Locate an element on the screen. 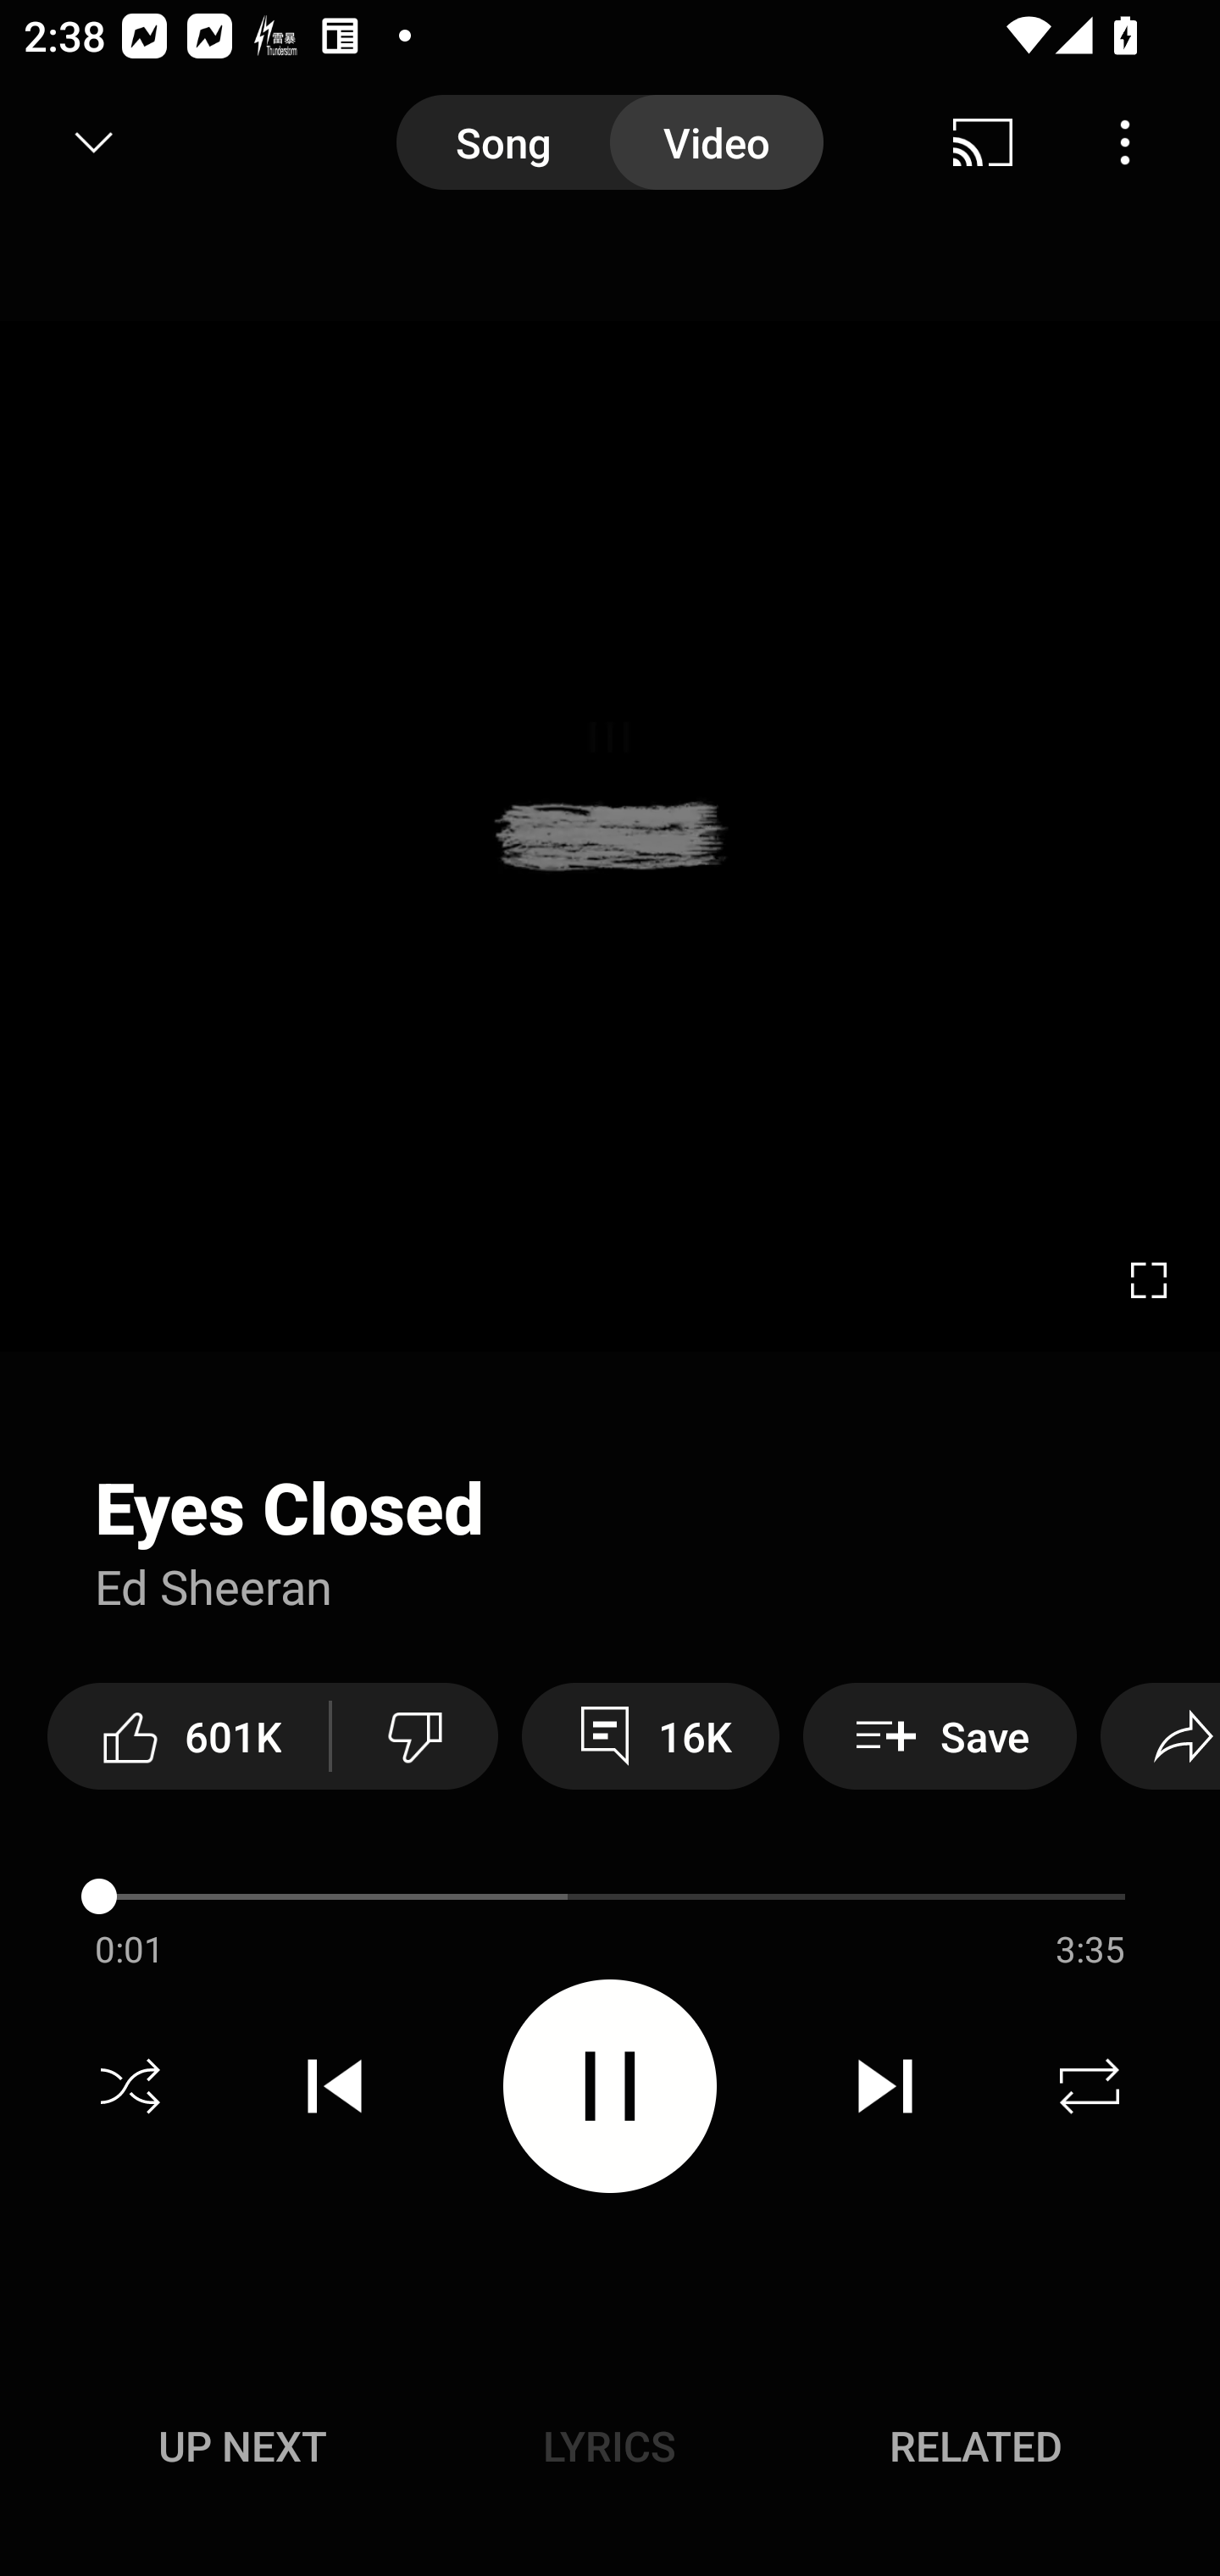  Minimize is located at coordinates (94, 142).